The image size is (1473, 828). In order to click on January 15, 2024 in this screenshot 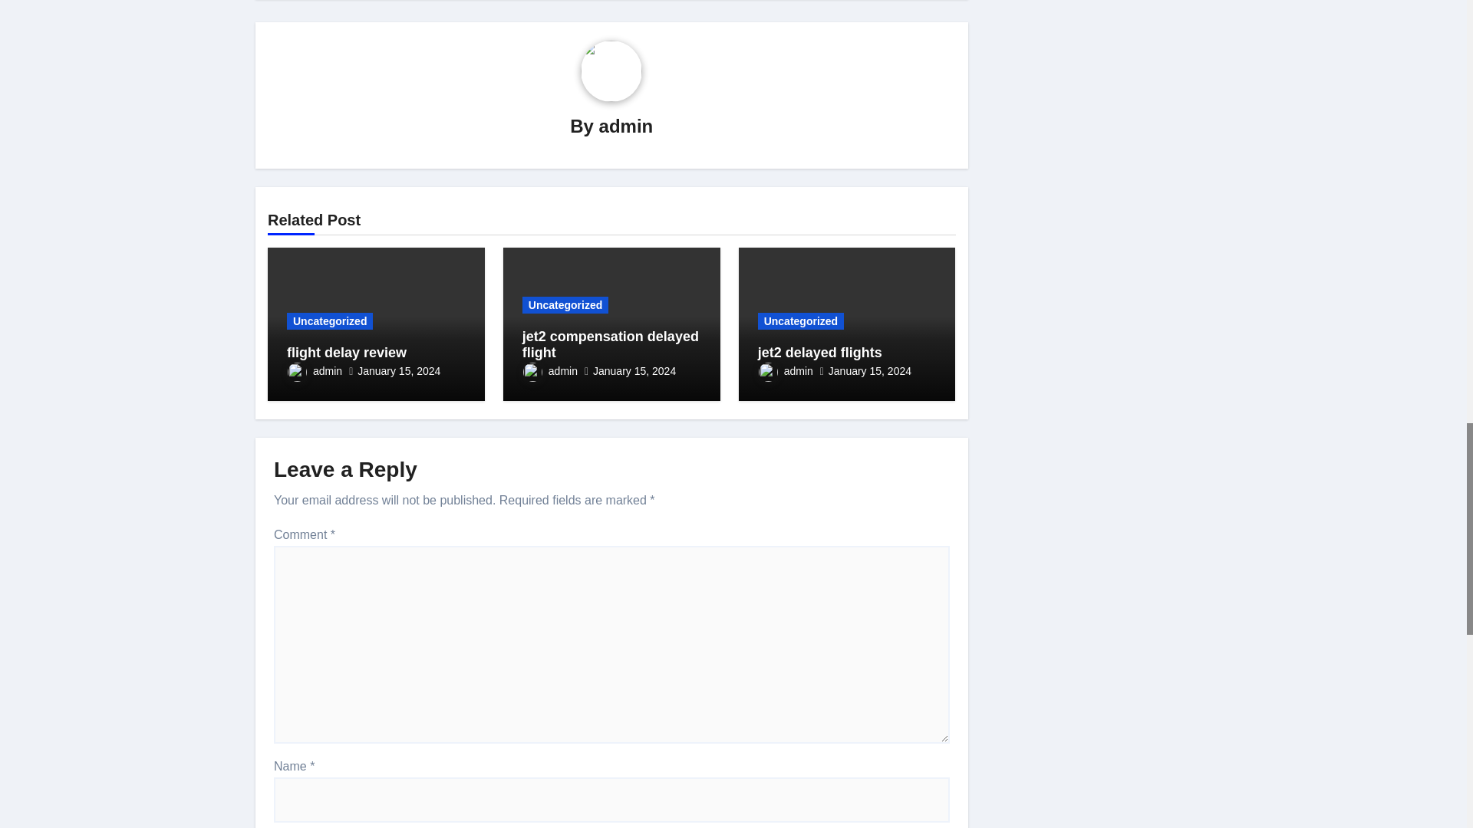, I will do `click(399, 371)`.